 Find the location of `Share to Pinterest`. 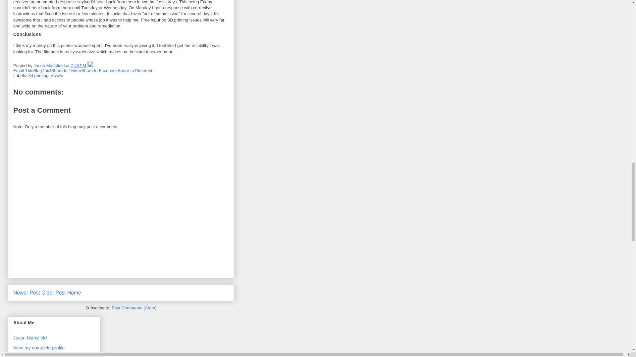

Share to Pinterest is located at coordinates (134, 71).